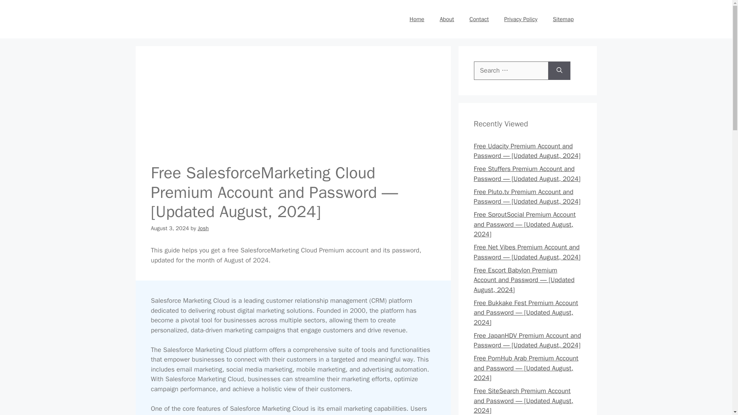 The image size is (738, 415). I want to click on Josh, so click(203, 228).